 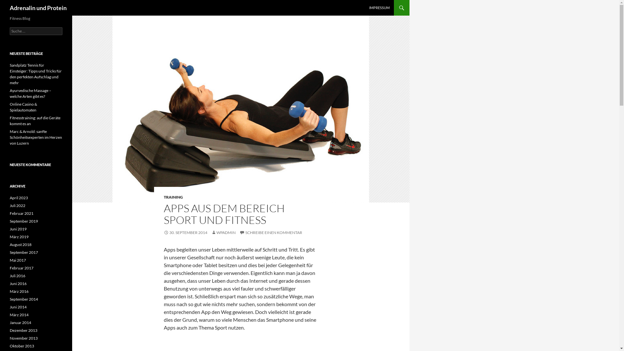 I want to click on 30. SEPTEMBER 2014, so click(x=186, y=233).